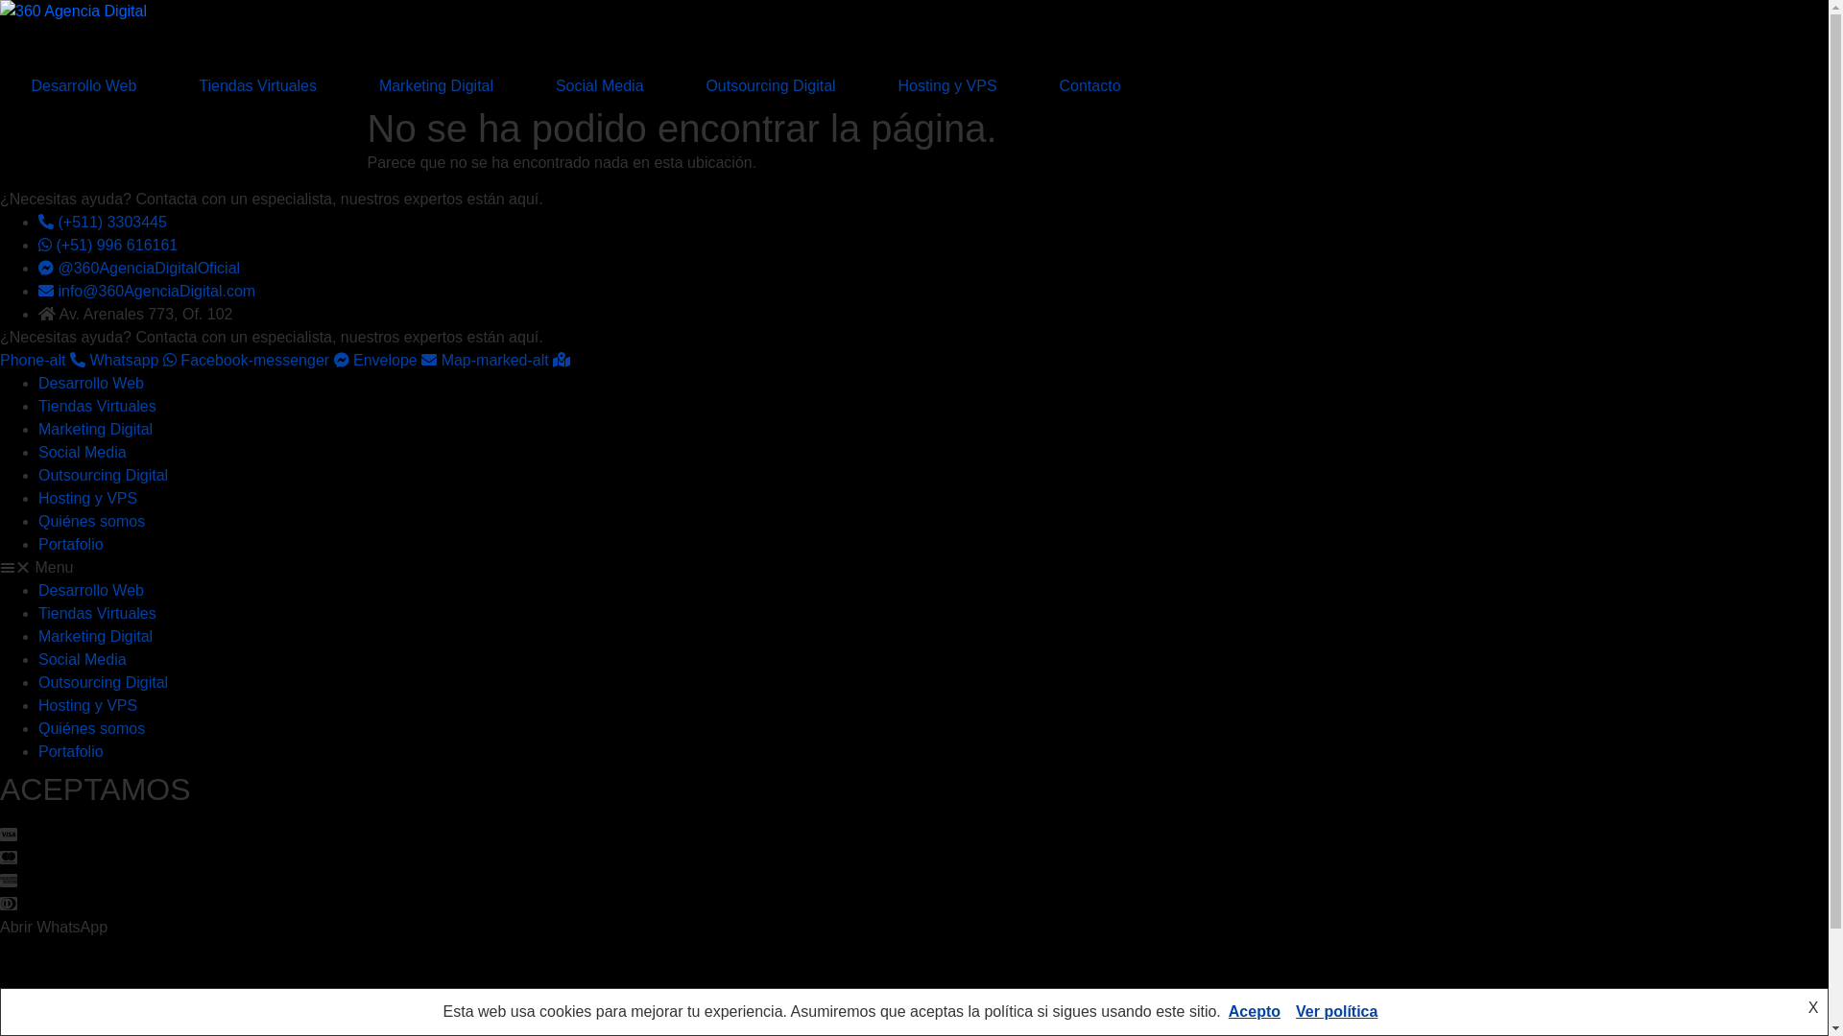 This screenshot has width=1843, height=1036. Describe the element at coordinates (98, 407) in the screenshot. I see `Tiendas Virtuales` at that location.